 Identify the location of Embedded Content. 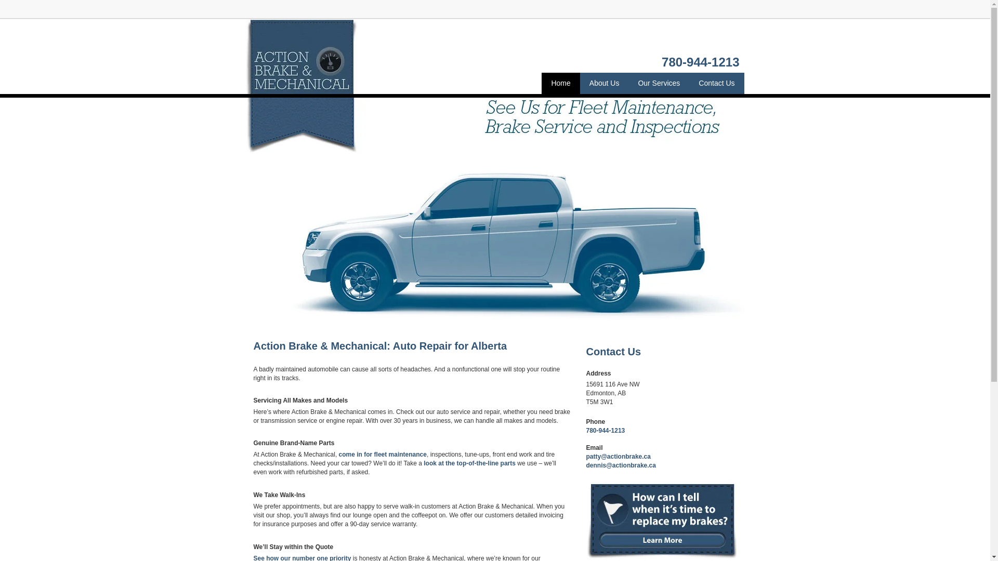
(729, 14).